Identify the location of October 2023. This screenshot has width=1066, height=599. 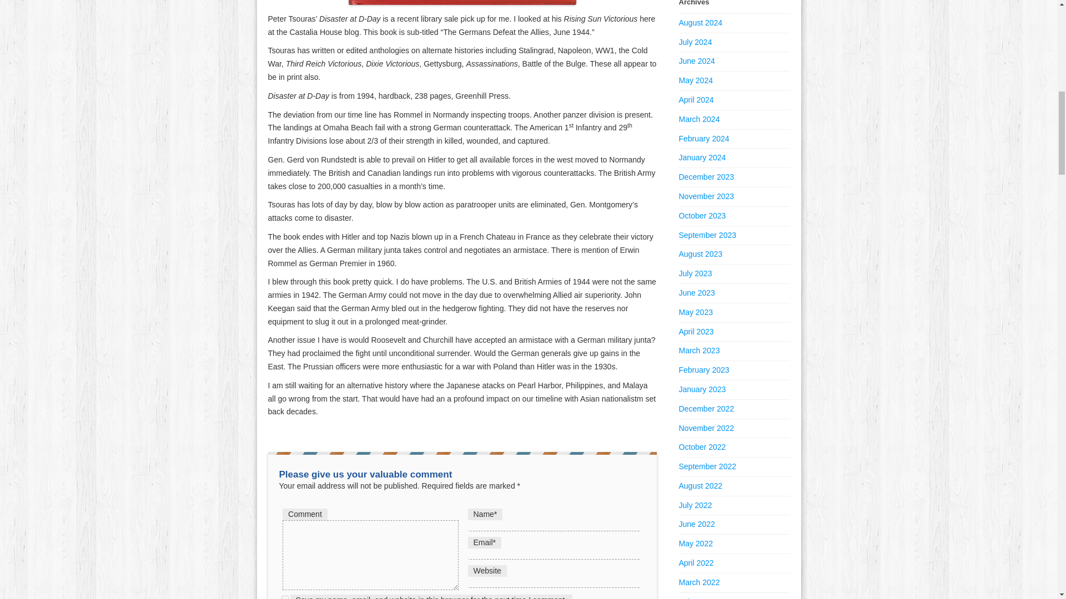
(702, 216).